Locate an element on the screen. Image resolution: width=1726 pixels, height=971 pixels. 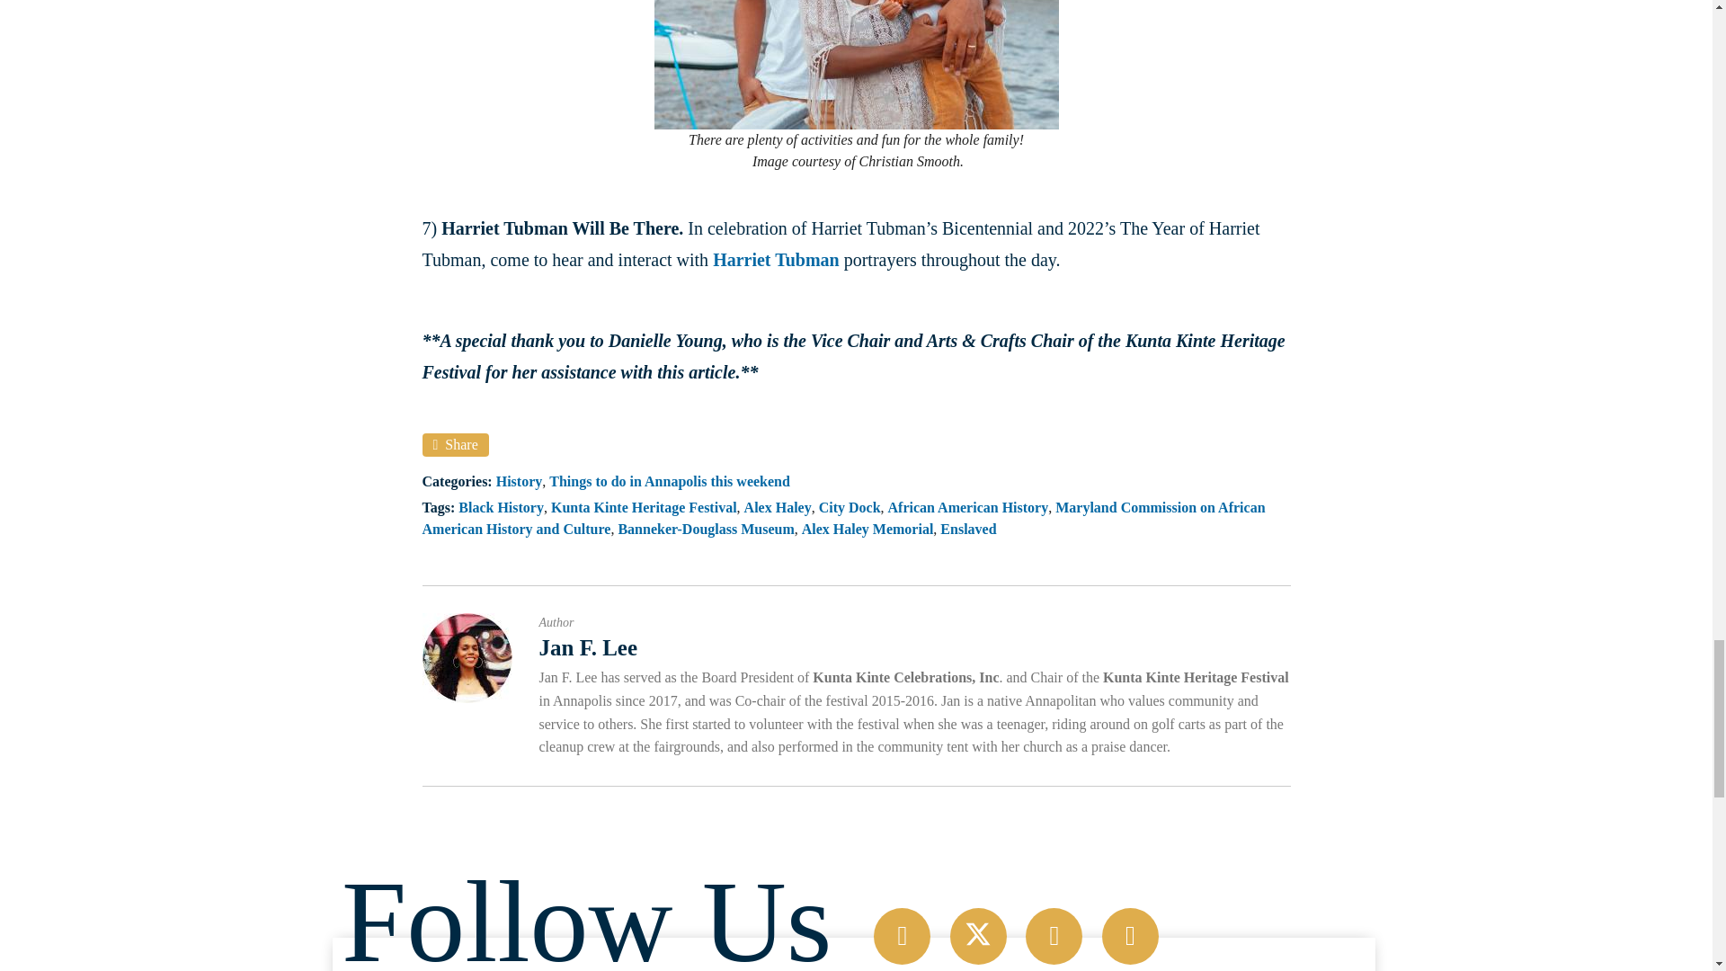
Visit our twitter page is located at coordinates (978, 936).